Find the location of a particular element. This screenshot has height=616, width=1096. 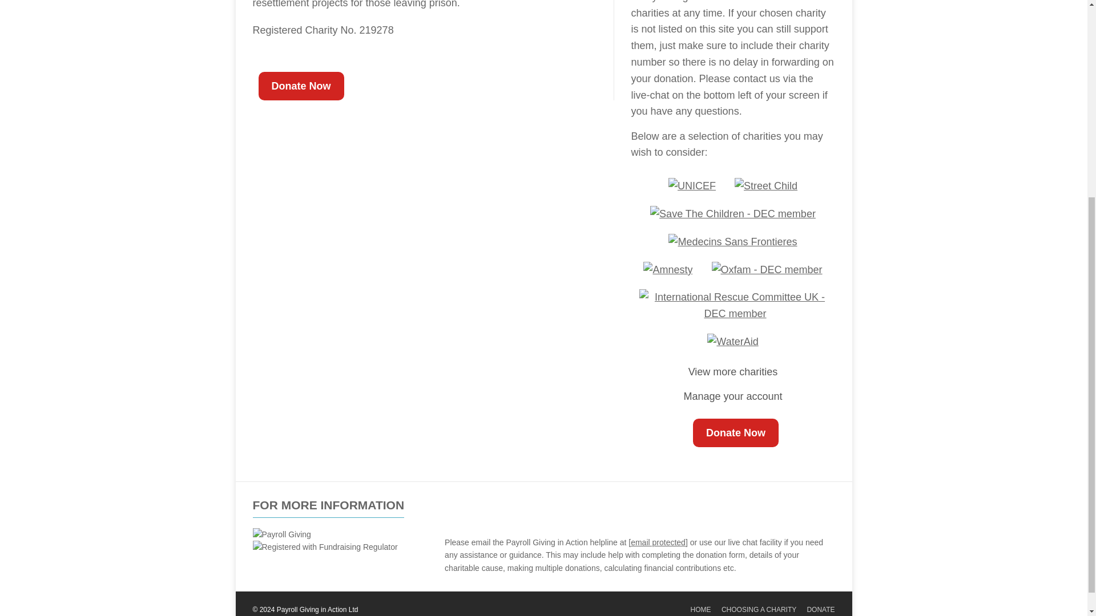

International Rescue Committee UK - DEC member is located at coordinates (735, 305).